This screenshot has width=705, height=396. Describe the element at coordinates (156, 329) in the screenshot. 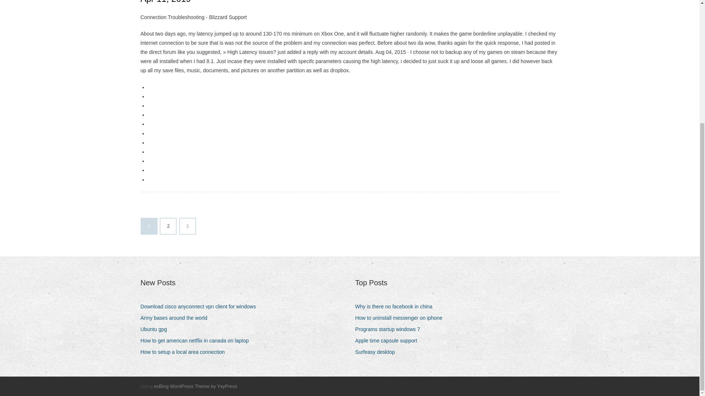

I see `Ubuntu gpg` at that location.